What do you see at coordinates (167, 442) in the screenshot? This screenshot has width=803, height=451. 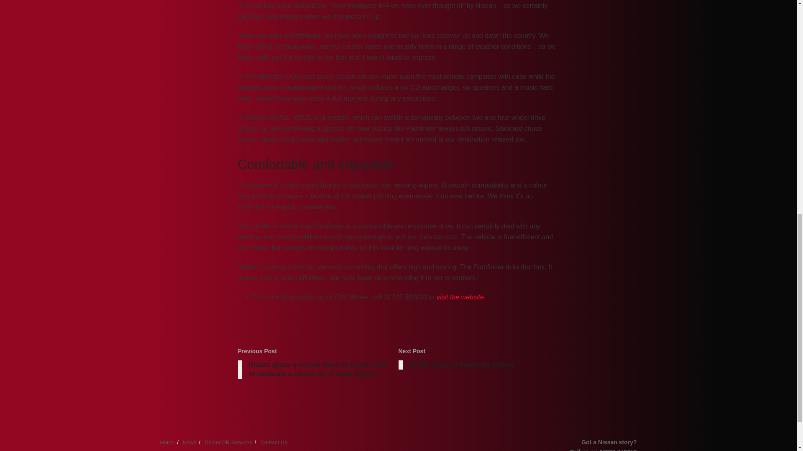 I see `visit the website` at bounding box center [167, 442].